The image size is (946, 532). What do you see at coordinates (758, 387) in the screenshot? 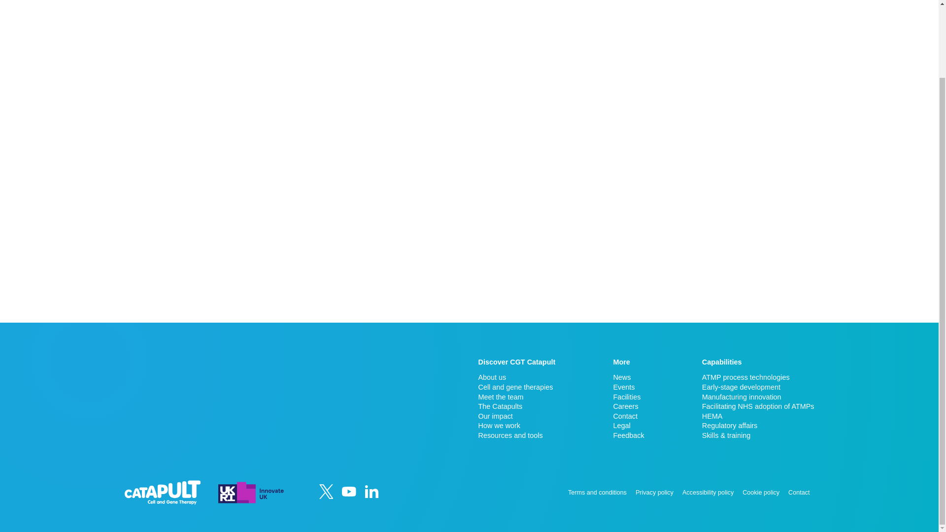
I see `Early-stage development` at bounding box center [758, 387].